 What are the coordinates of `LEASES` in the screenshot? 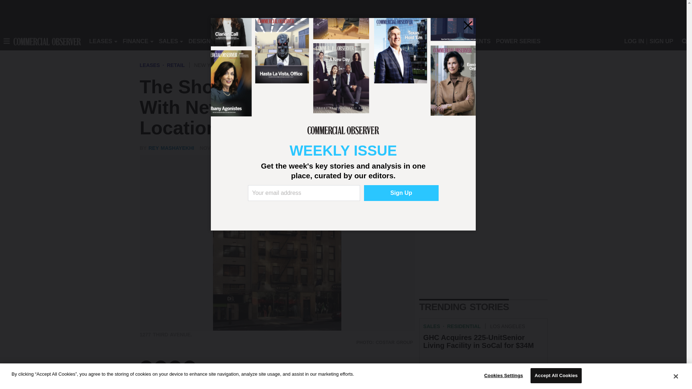 It's located at (101, 41).